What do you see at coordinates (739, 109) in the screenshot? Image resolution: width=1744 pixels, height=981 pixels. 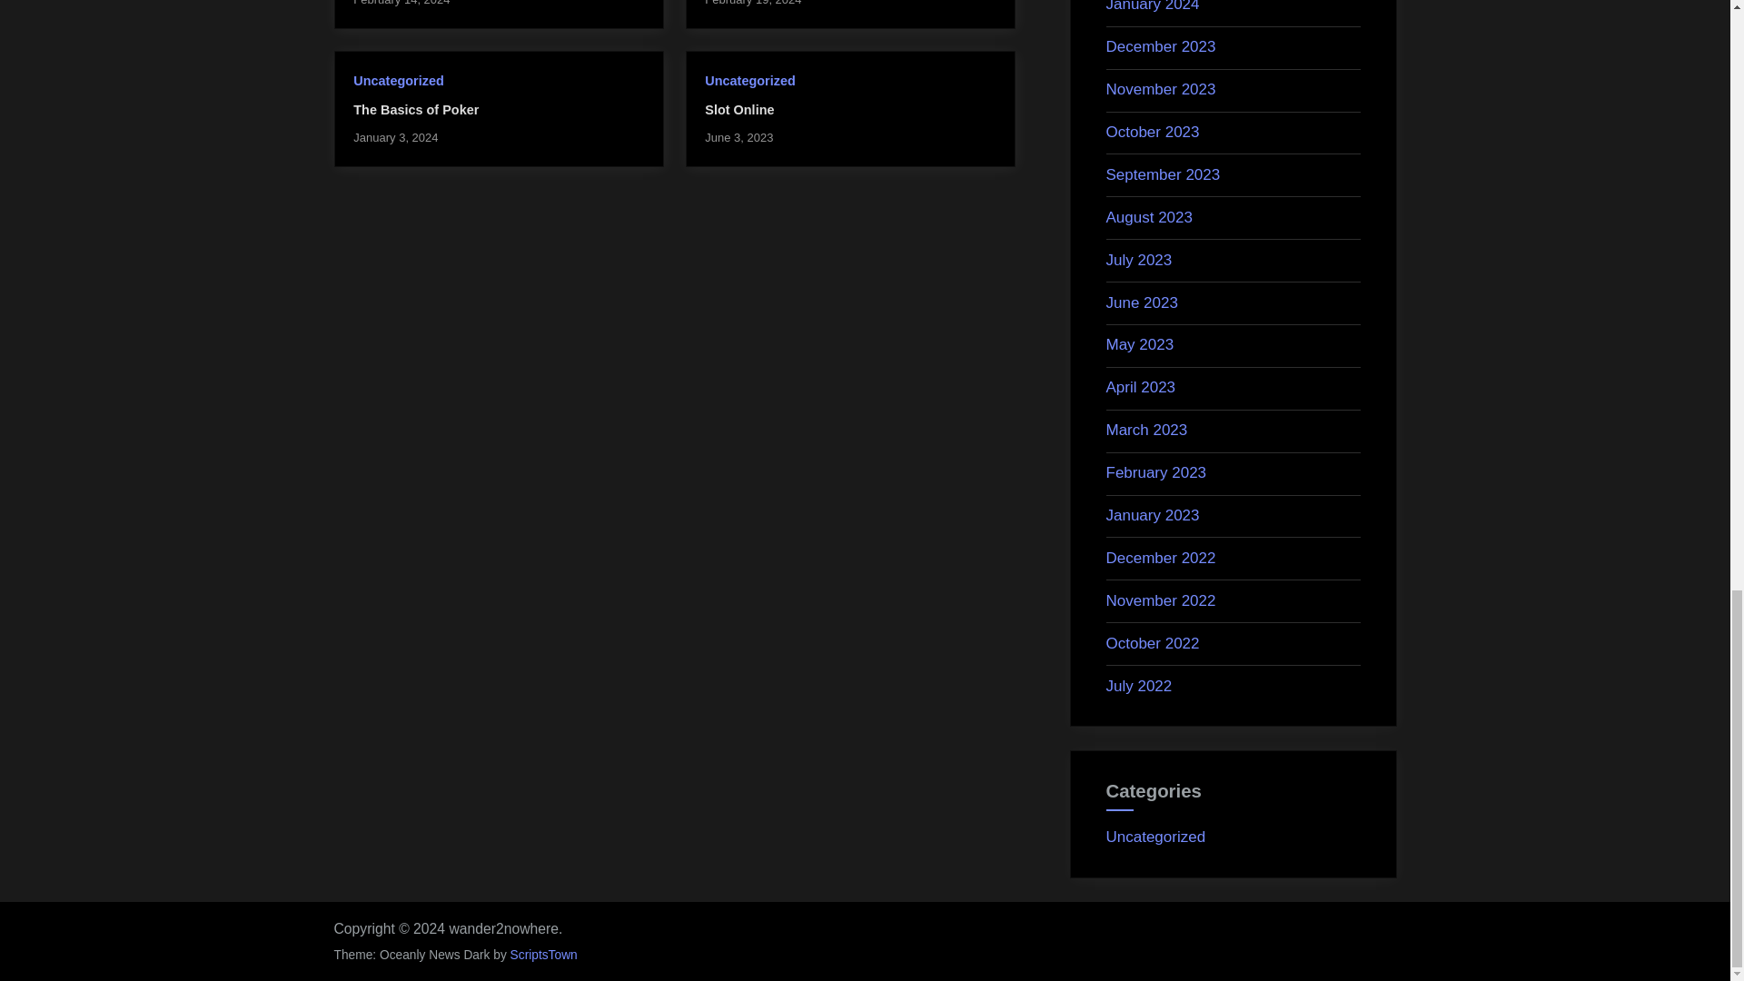 I see `Slot Online` at bounding box center [739, 109].